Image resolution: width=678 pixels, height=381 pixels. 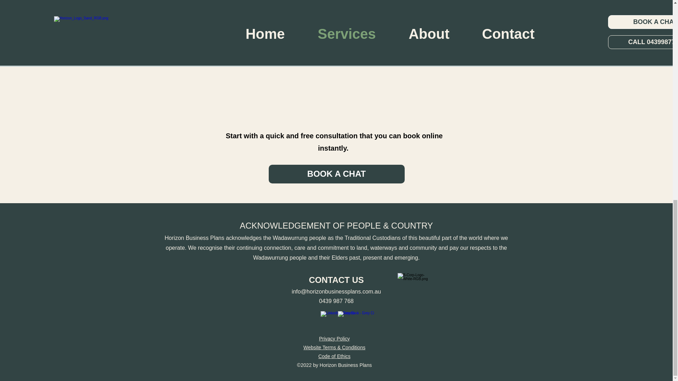 What do you see at coordinates (337, 301) in the screenshot?
I see `0439 987 768` at bounding box center [337, 301].